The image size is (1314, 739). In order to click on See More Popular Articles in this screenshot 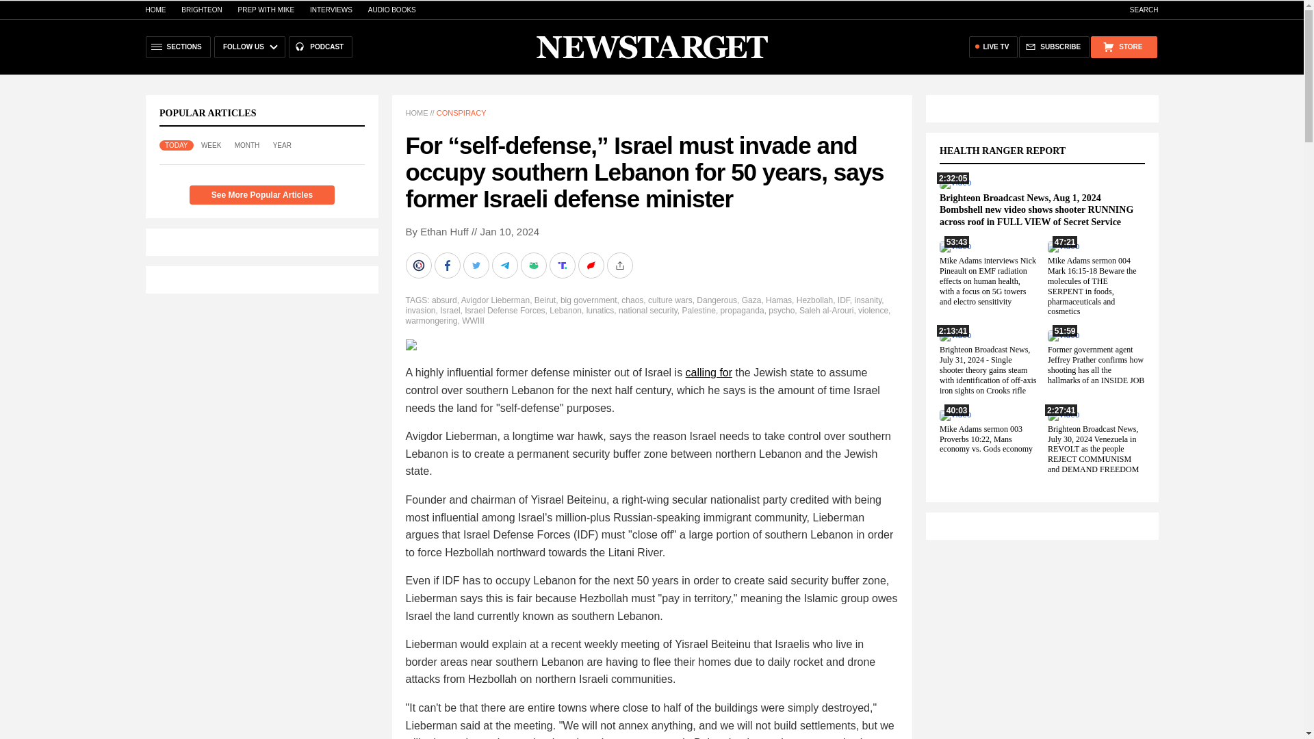, I will do `click(261, 195)`.